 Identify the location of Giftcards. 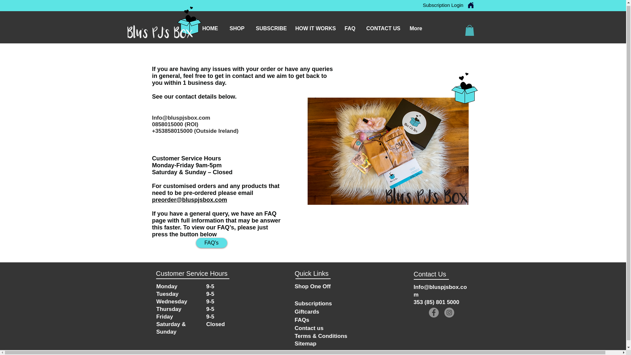
(307, 311).